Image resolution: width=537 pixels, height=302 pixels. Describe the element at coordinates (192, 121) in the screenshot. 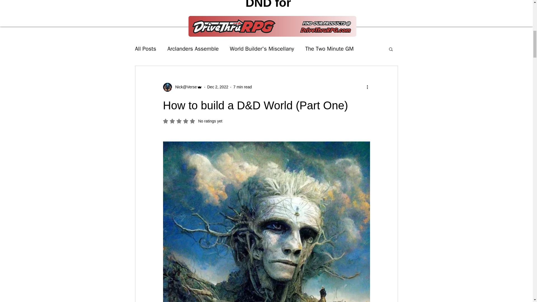

I see `The Two Minute GM` at that location.